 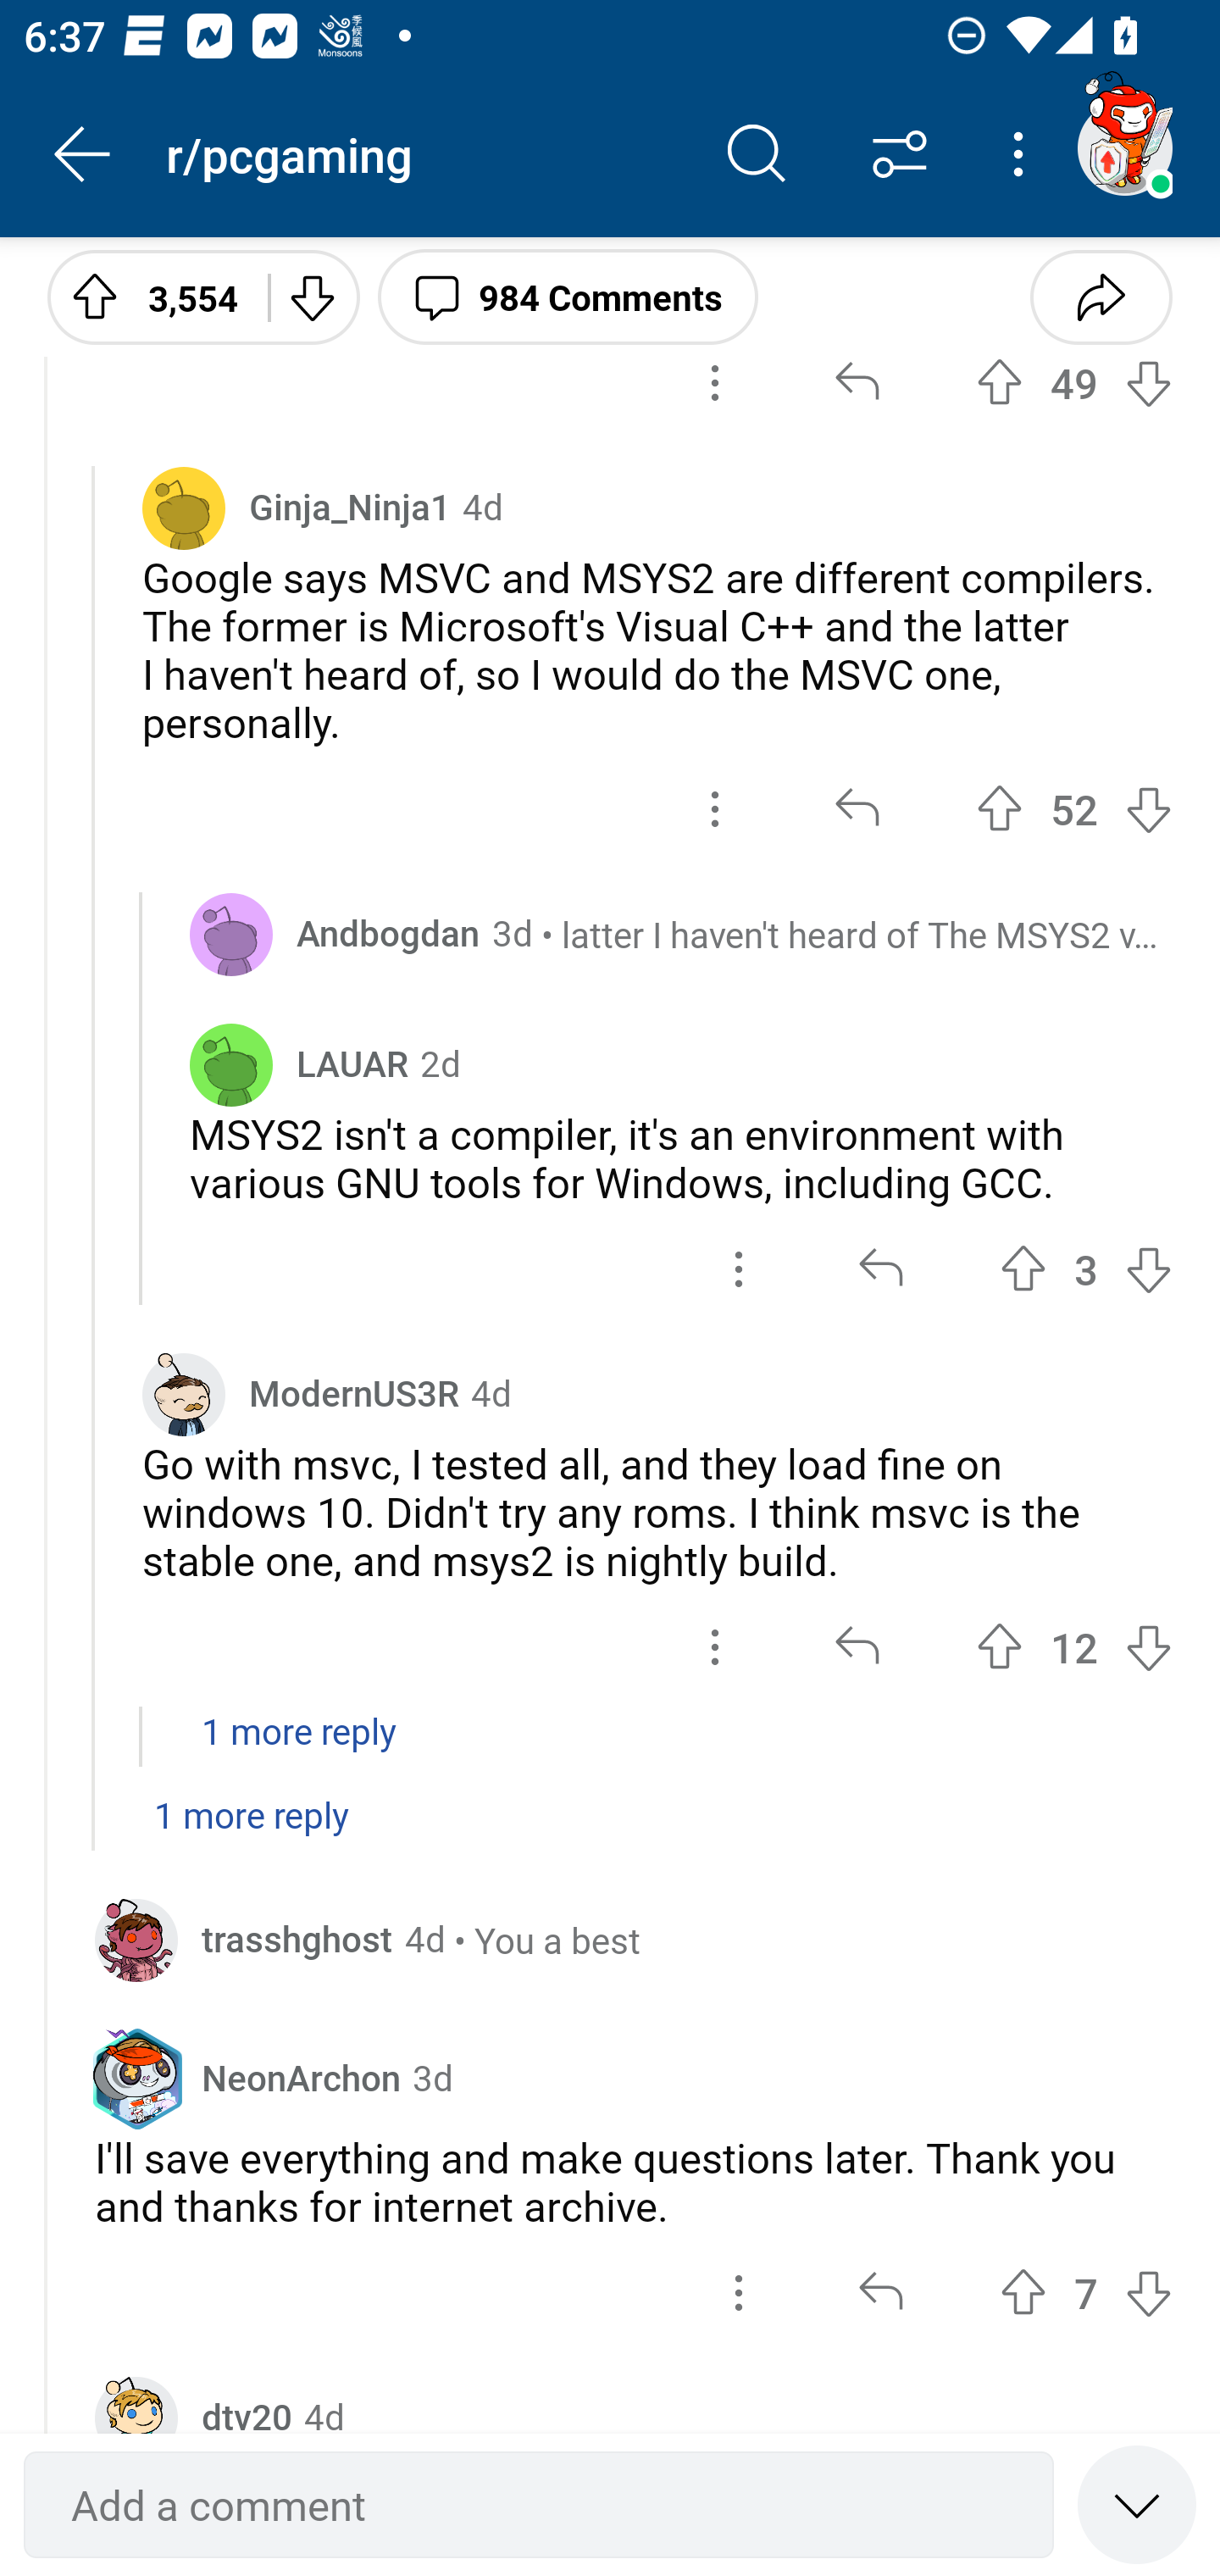 I want to click on Upvote 52 52 votes Downvote, so click(x=1074, y=808).